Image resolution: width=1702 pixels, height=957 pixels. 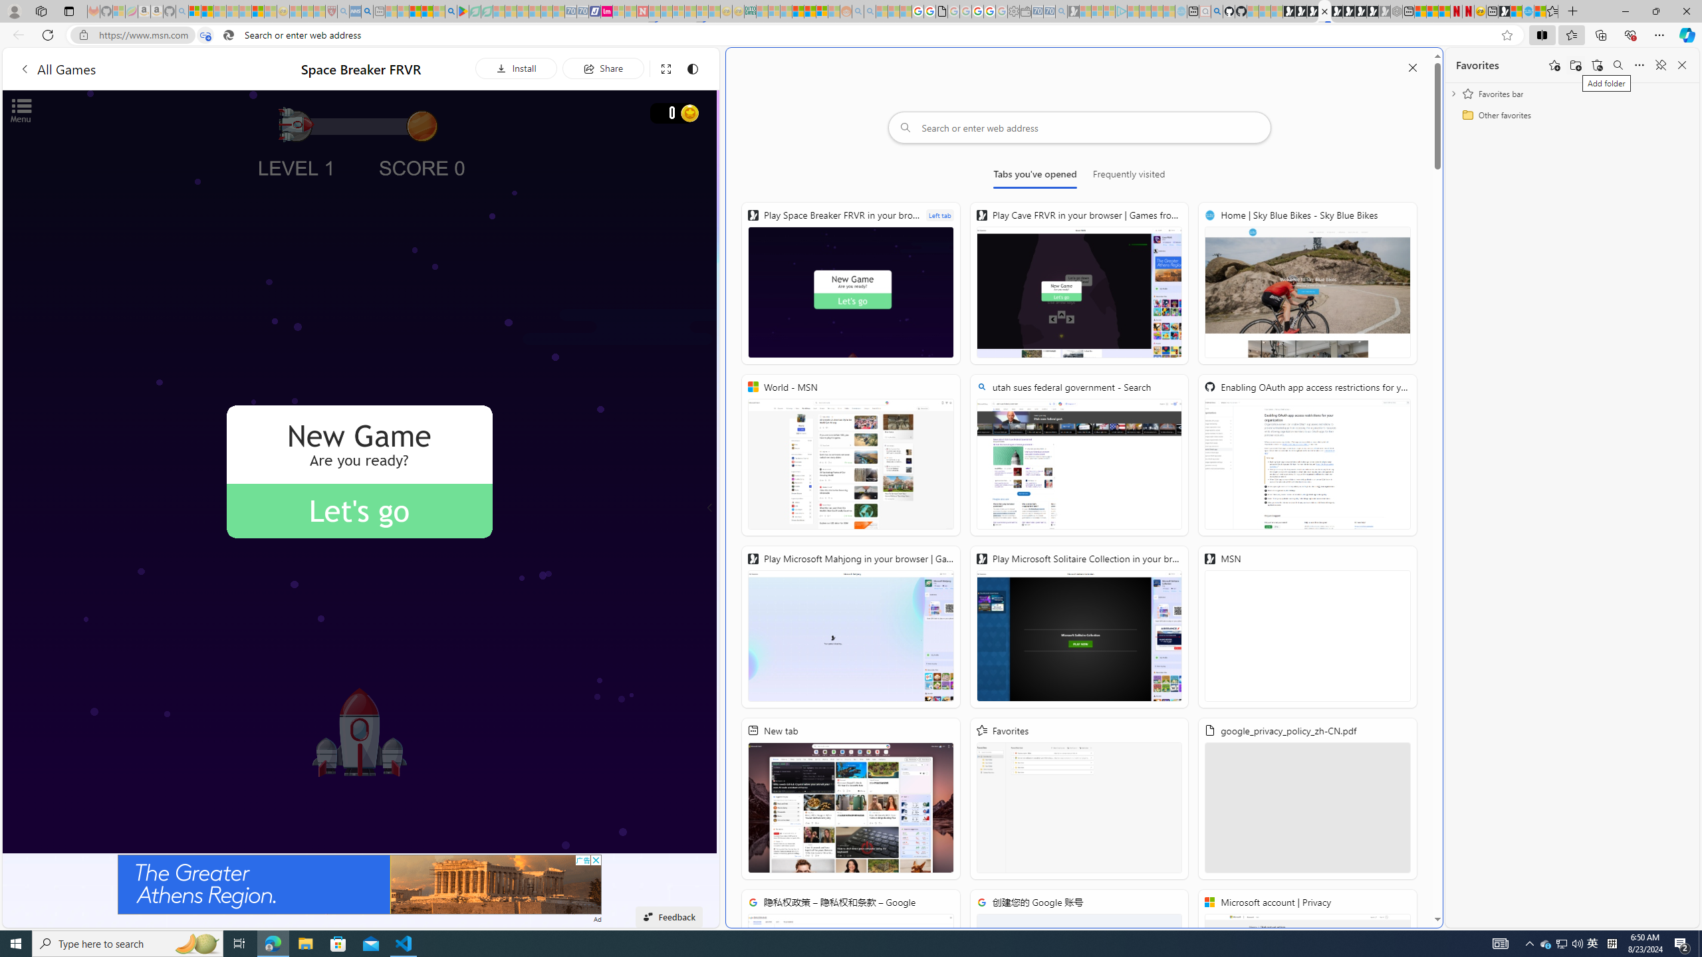 I want to click on New split screen, so click(x=1324, y=11).